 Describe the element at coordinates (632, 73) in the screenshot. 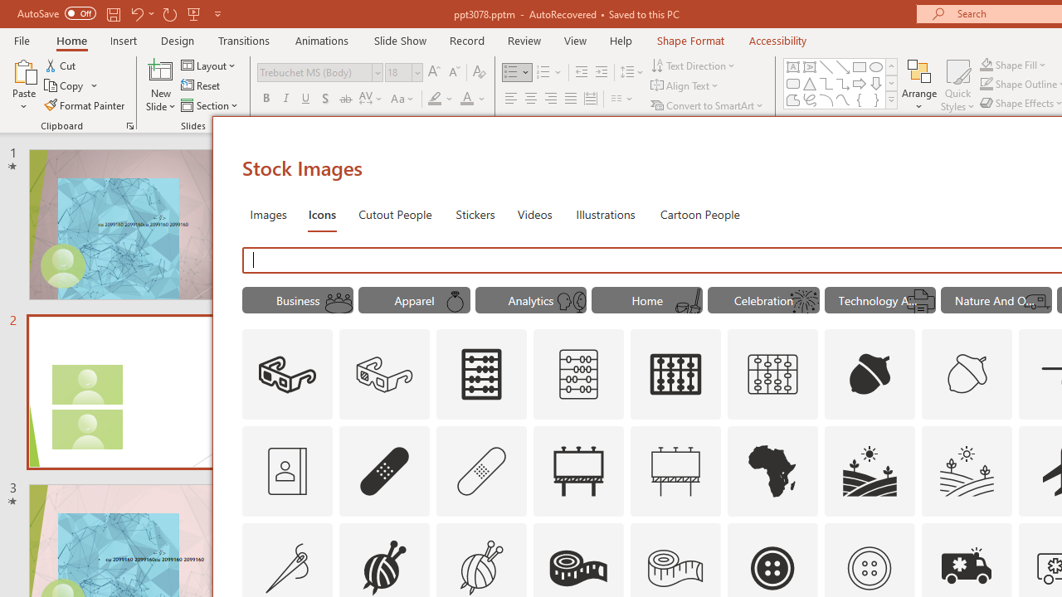

I see `Line Spacing` at that location.